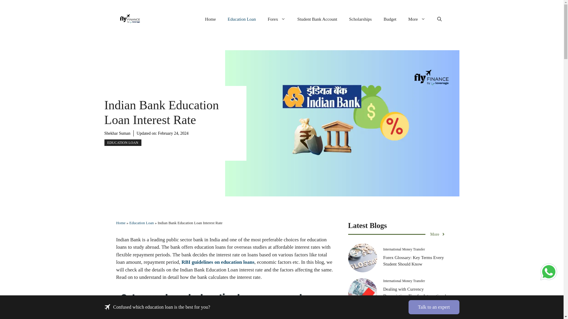 Image resolution: width=568 pixels, height=319 pixels. I want to click on Scholarships, so click(360, 19).